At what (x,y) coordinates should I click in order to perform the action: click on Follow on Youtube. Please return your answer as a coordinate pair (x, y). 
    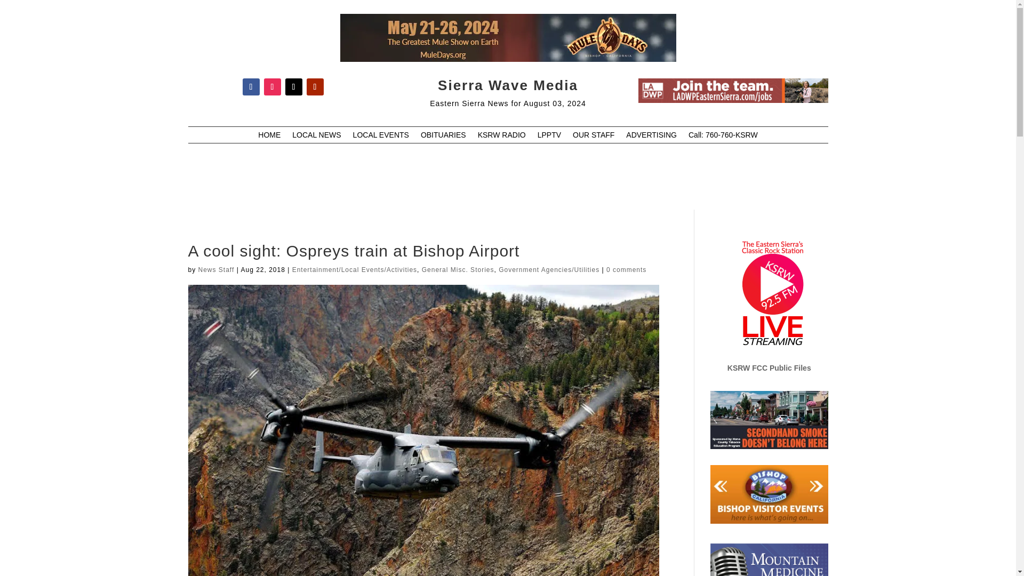
    Looking at the image, I should click on (315, 86).